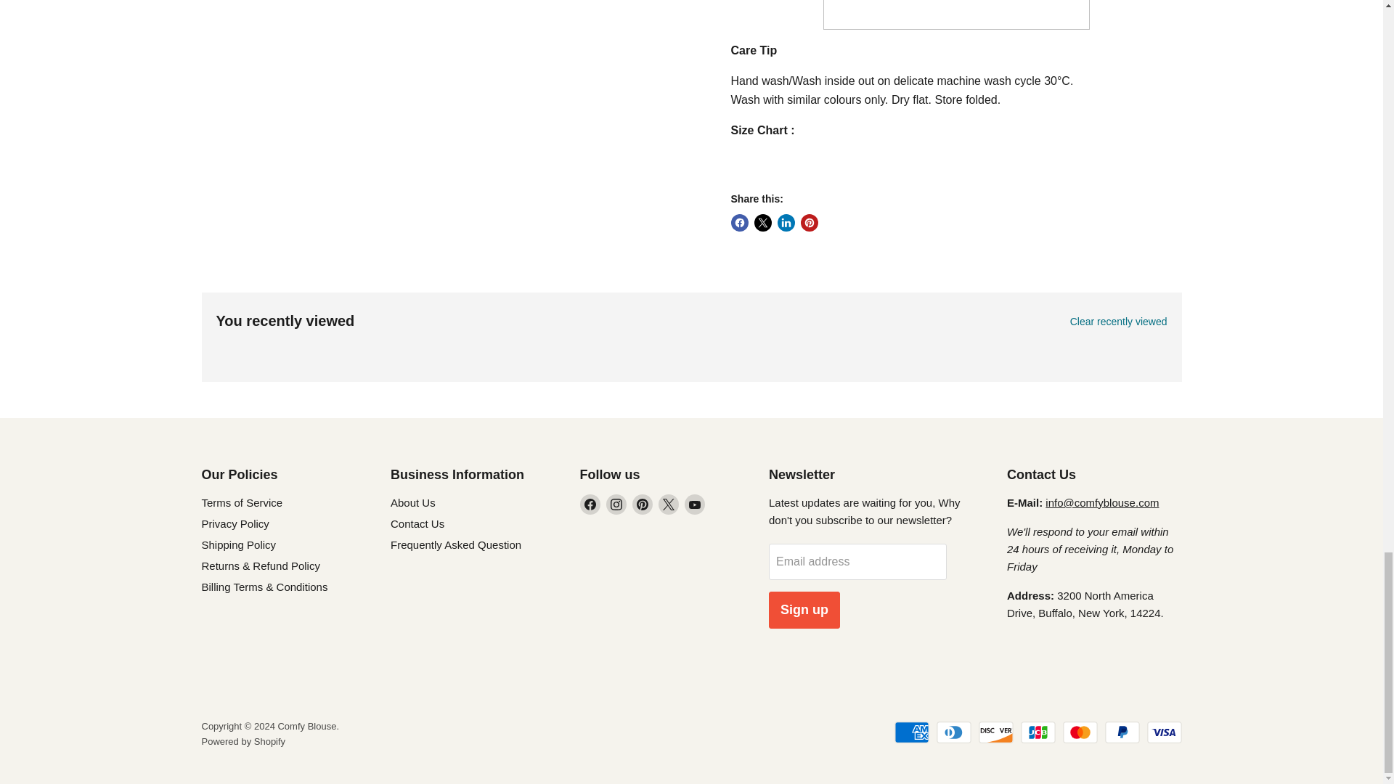  What do you see at coordinates (590, 504) in the screenshot?
I see `Facebook` at bounding box center [590, 504].